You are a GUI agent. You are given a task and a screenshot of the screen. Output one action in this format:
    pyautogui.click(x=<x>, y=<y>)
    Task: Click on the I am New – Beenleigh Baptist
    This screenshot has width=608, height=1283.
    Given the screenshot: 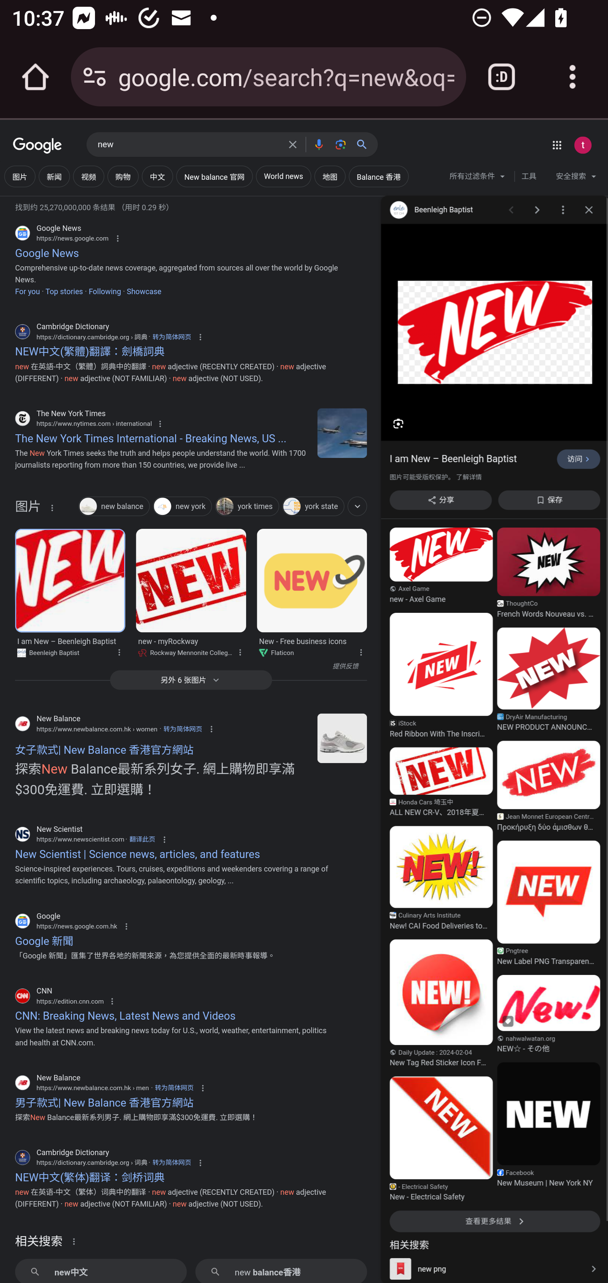 What is the action you would take?
    pyautogui.click(x=70, y=580)
    